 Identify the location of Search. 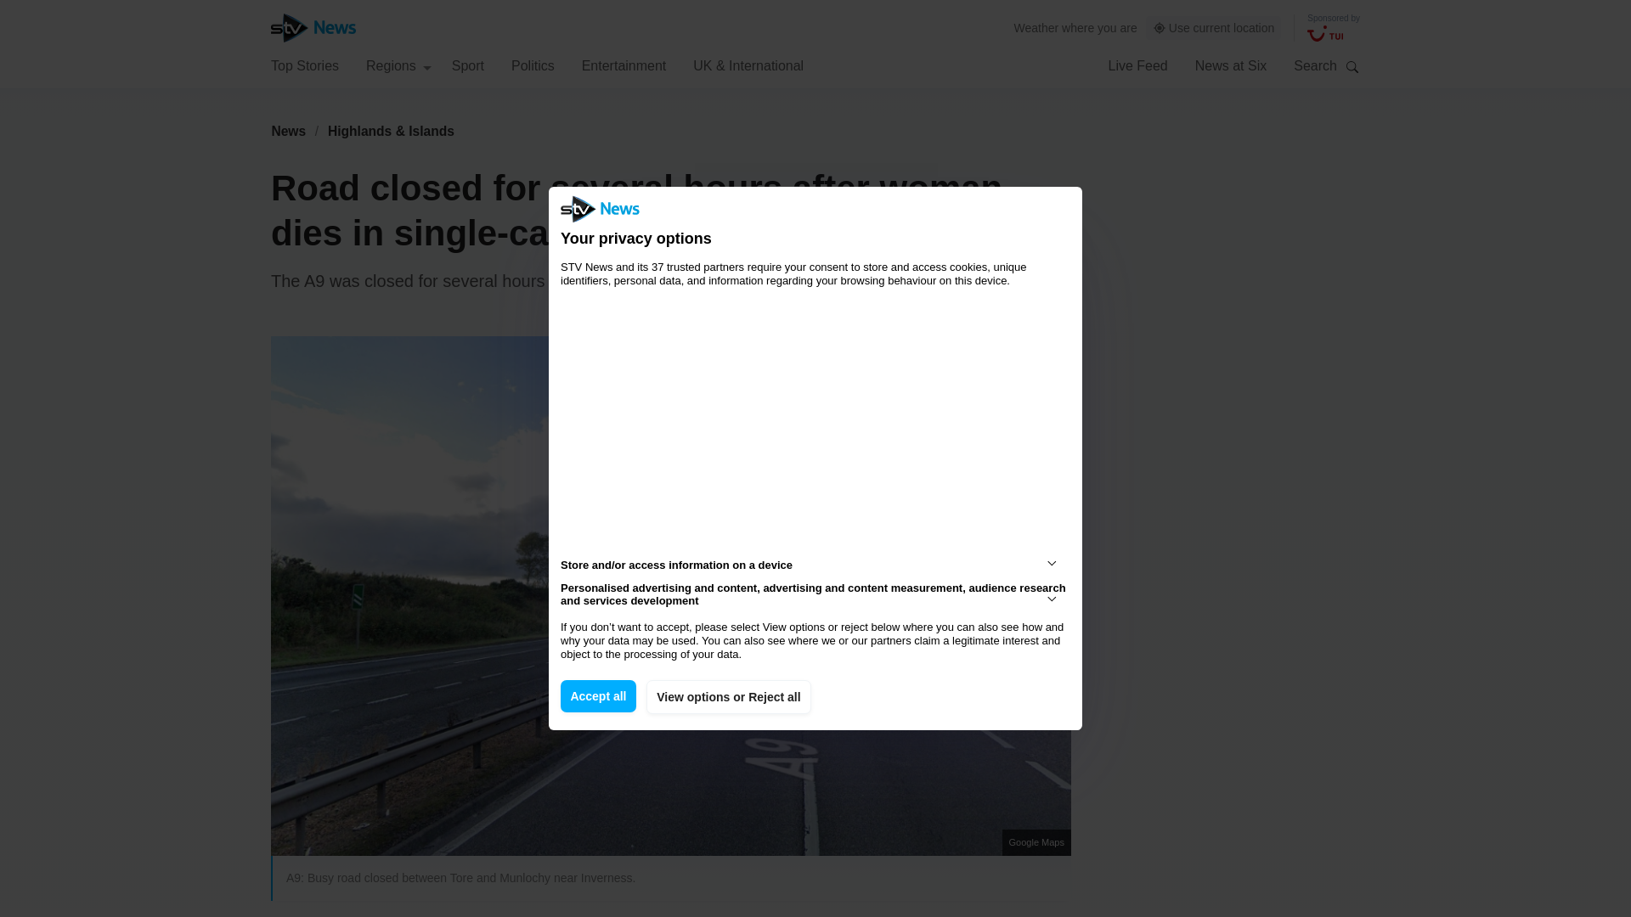
(1352, 66).